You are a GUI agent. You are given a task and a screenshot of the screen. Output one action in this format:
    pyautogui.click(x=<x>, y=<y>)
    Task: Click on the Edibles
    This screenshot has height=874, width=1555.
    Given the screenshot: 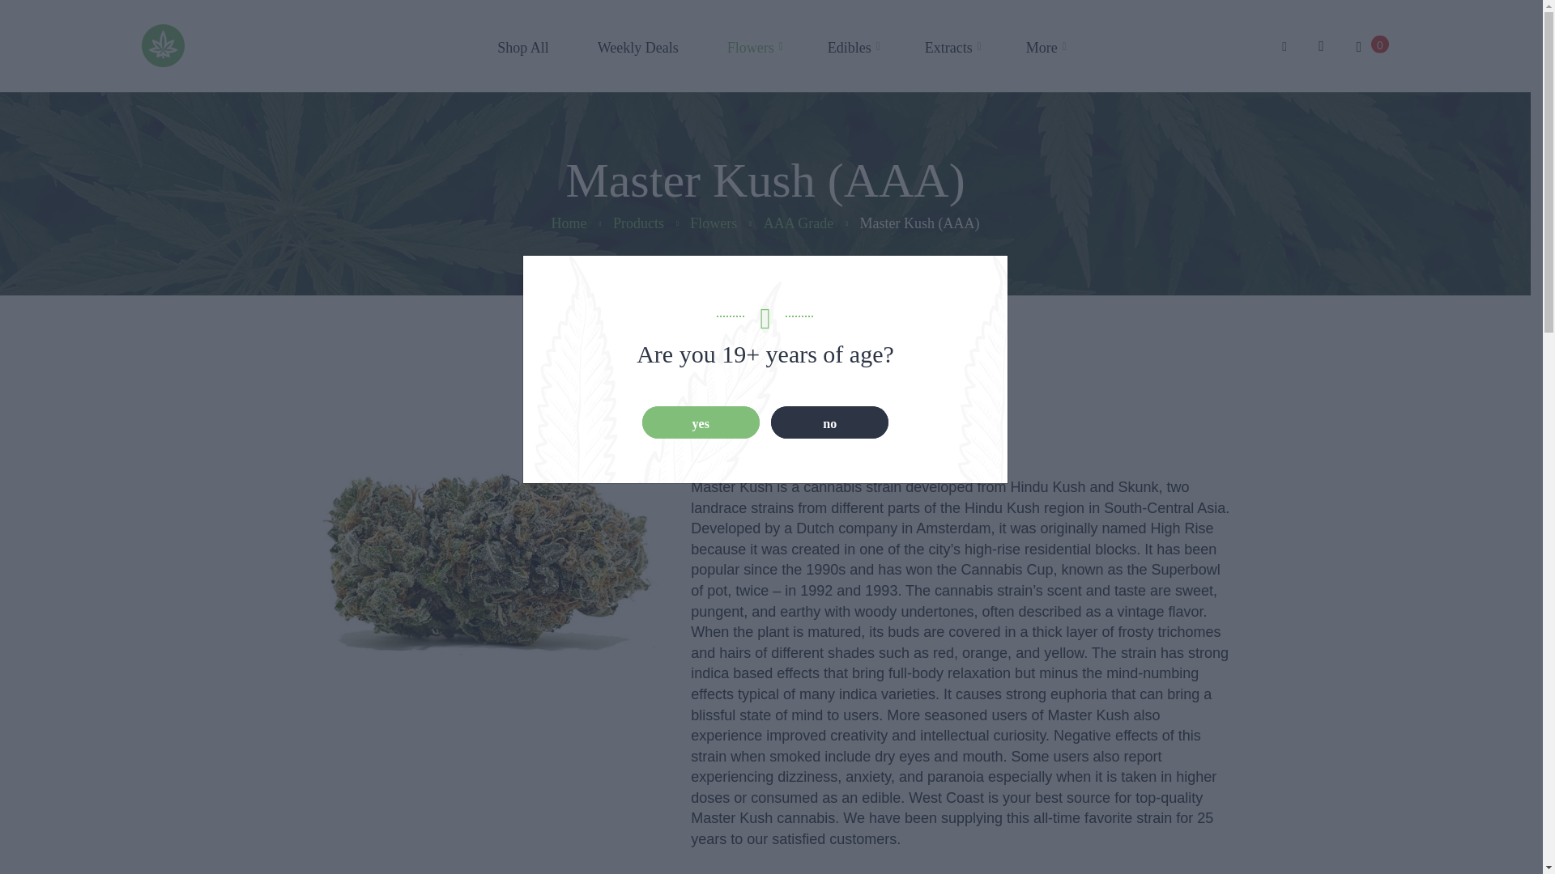 What is the action you would take?
    pyautogui.click(x=849, y=49)
    